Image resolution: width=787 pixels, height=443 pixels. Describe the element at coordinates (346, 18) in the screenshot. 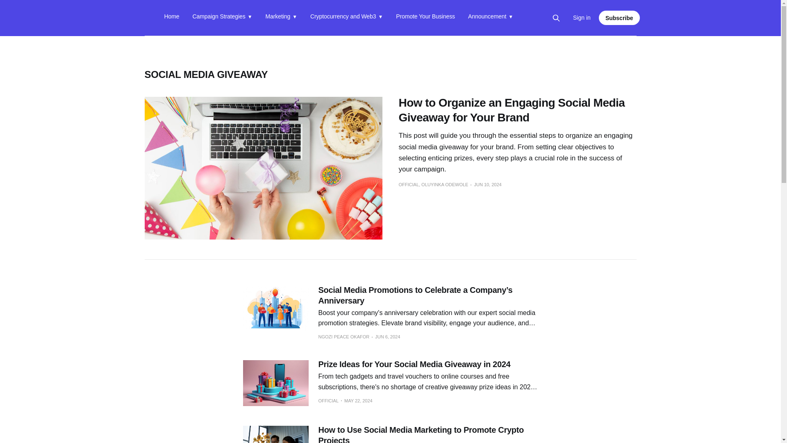

I see `Cryptocurrency and Web3` at that location.